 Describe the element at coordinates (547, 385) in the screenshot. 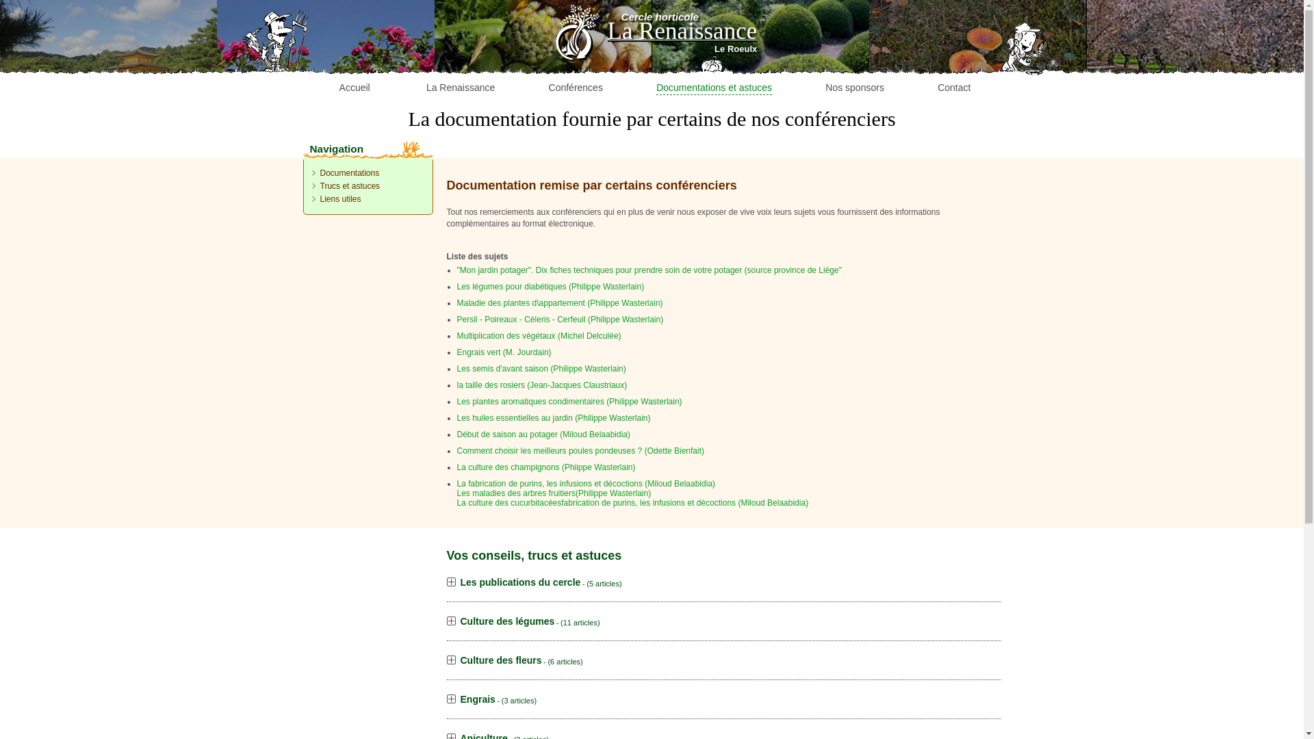

I see `la taille des rosiers (Jean-Jacques Claustriaux)` at that location.